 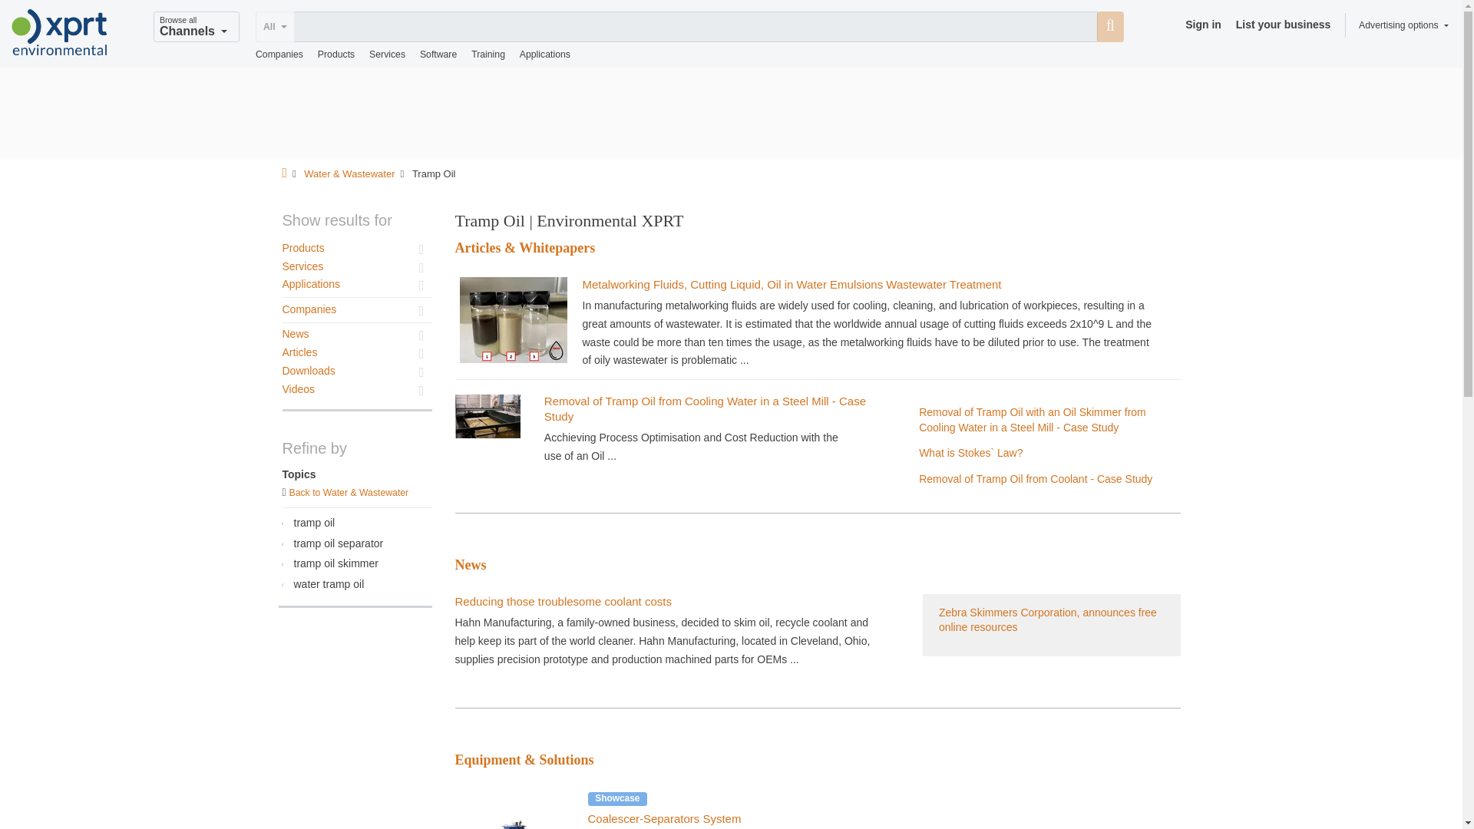 What do you see at coordinates (730, 114) in the screenshot?
I see `3rd party ad content` at bounding box center [730, 114].